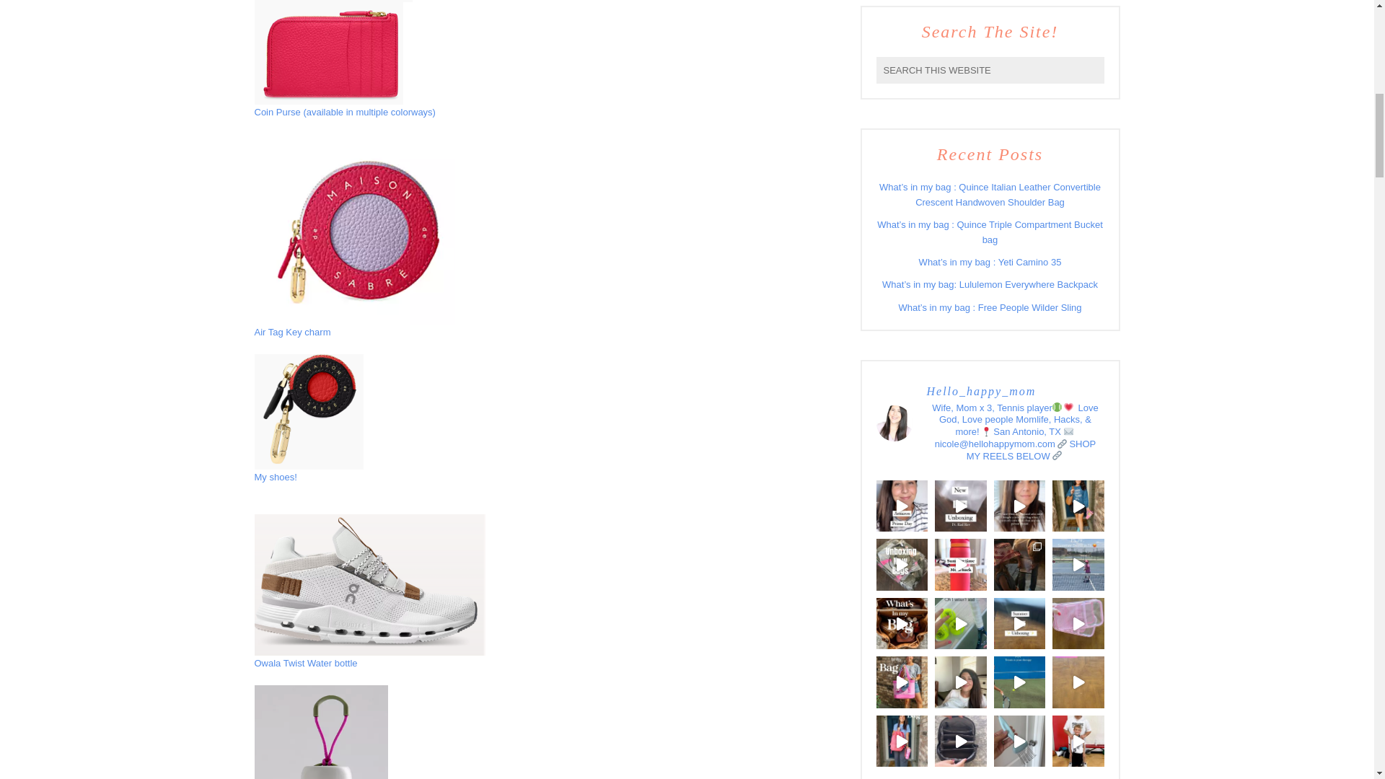 This screenshot has width=1385, height=779. I want to click on Owala Twist Water bottle, so click(305, 662).